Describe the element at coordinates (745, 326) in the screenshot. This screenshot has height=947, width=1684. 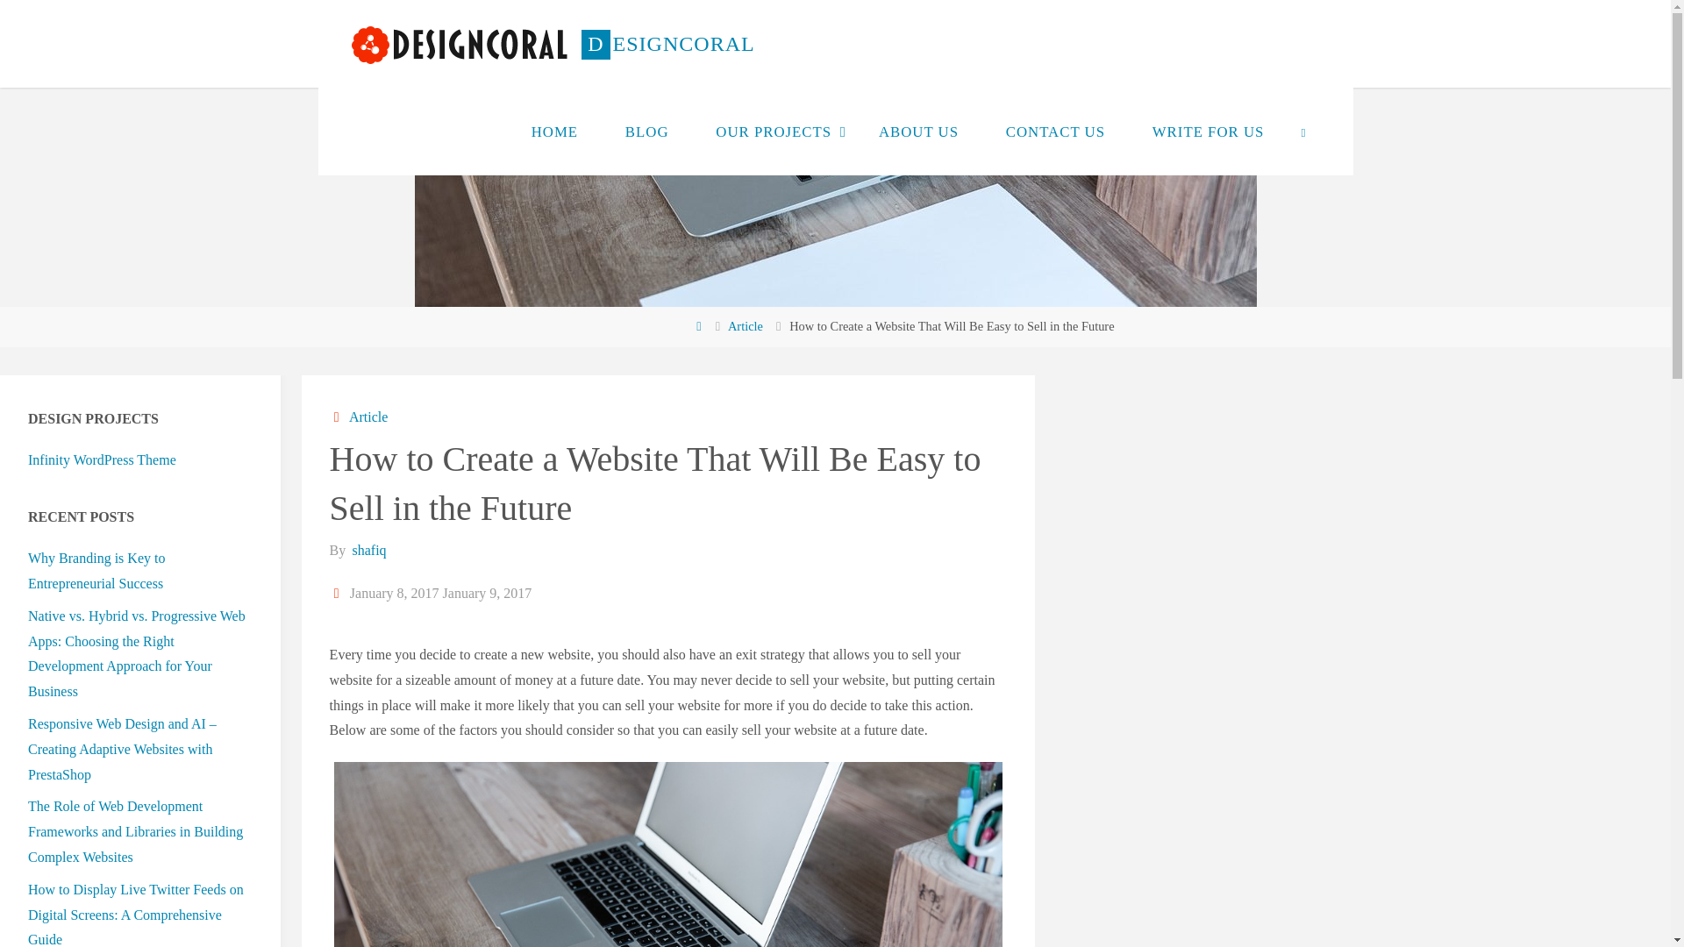
I see `Article` at that location.